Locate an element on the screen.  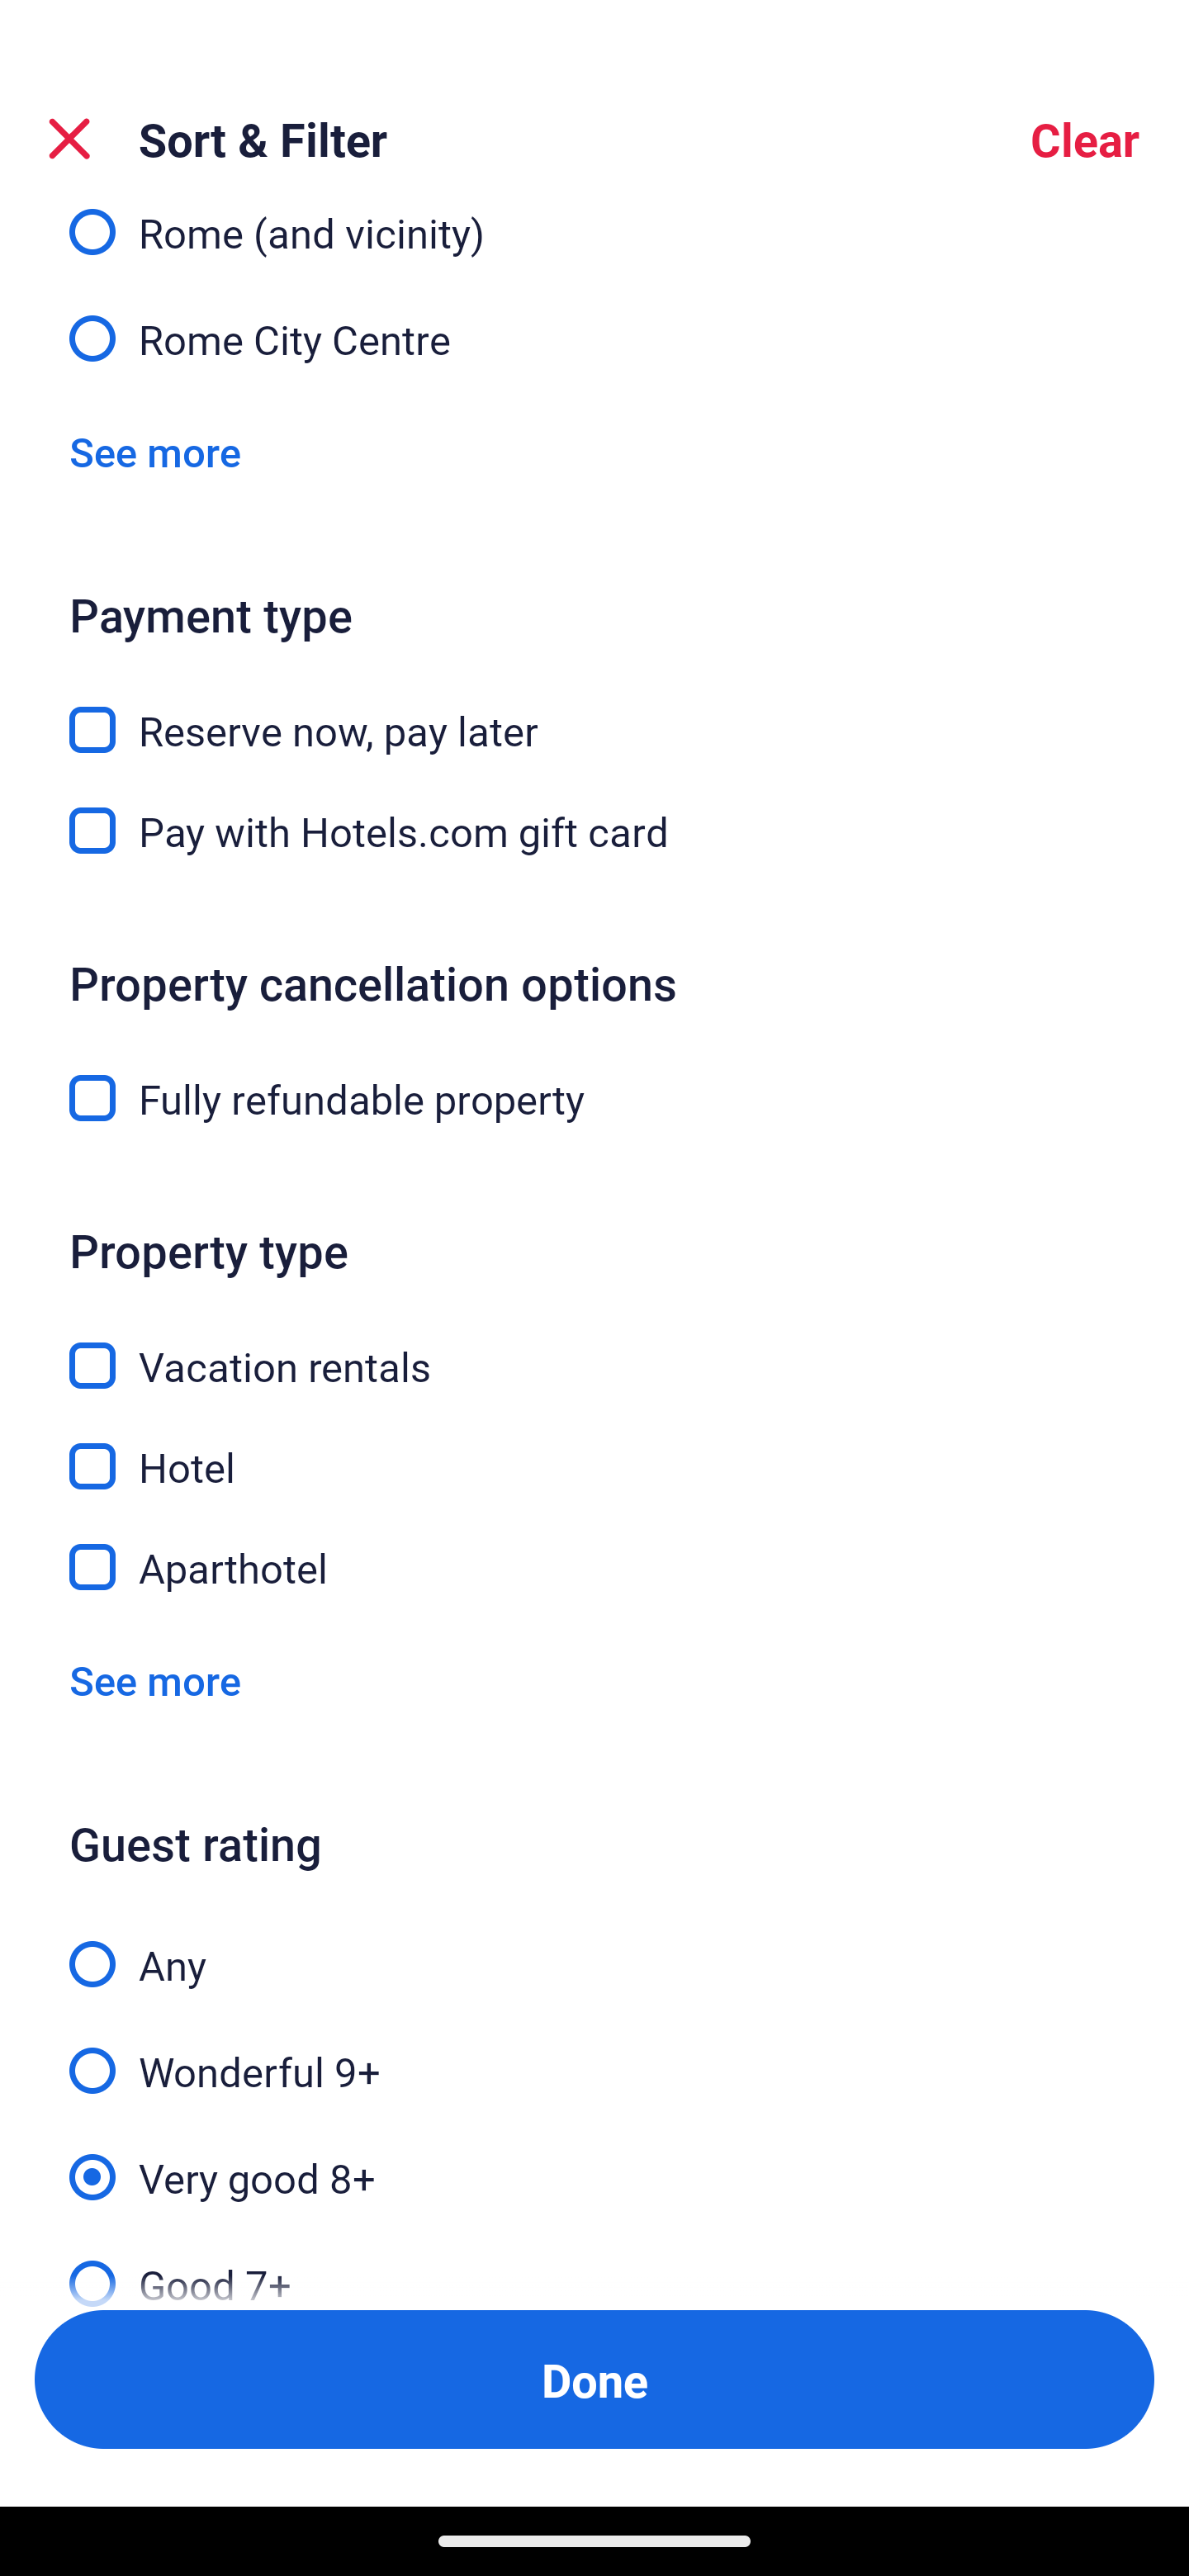
Aparthotel, Aparthotel is located at coordinates (594, 1569).